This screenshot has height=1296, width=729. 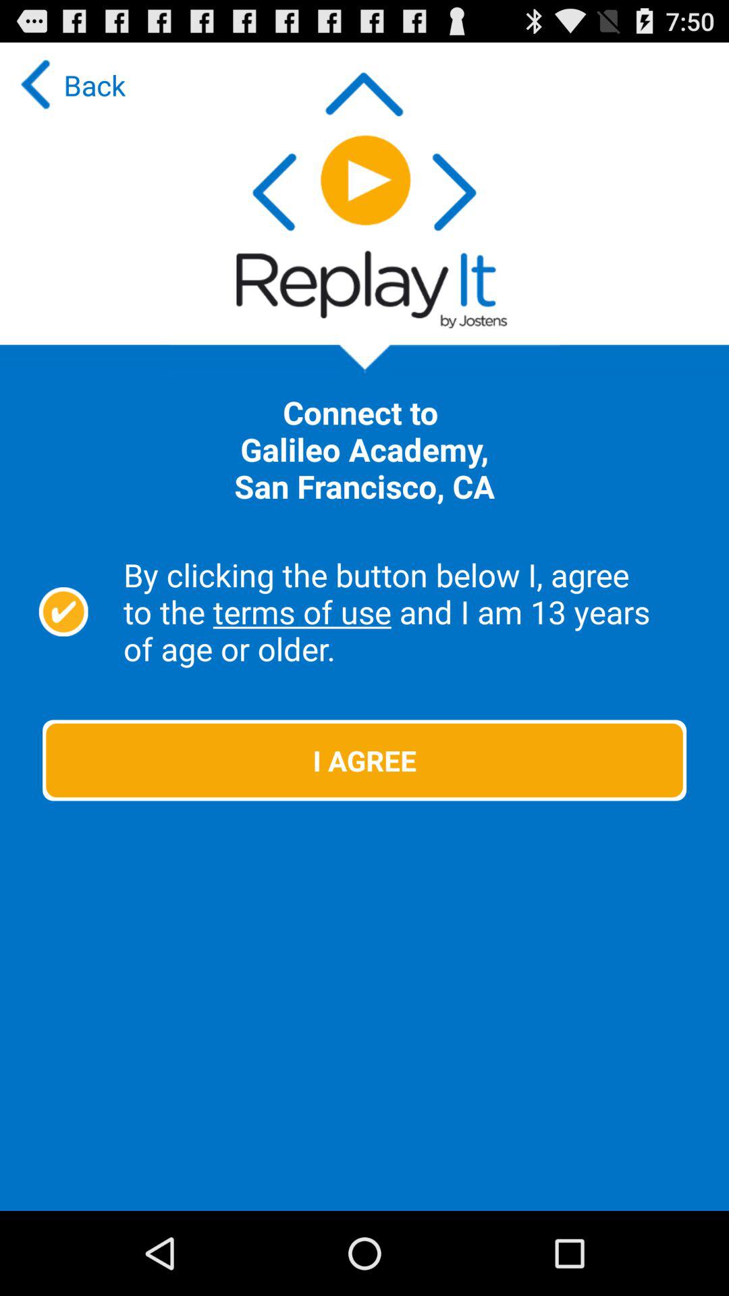 I want to click on tap the back icon, so click(x=70, y=85).